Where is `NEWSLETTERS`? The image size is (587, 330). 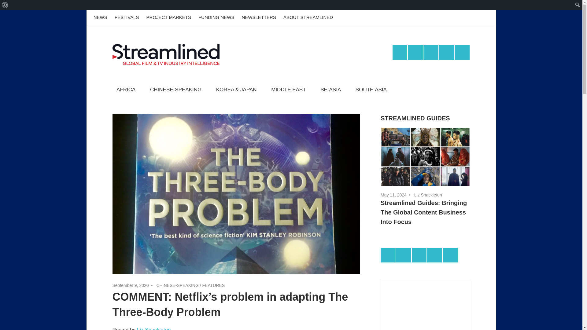 NEWSLETTERS is located at coordinates (259, 17).